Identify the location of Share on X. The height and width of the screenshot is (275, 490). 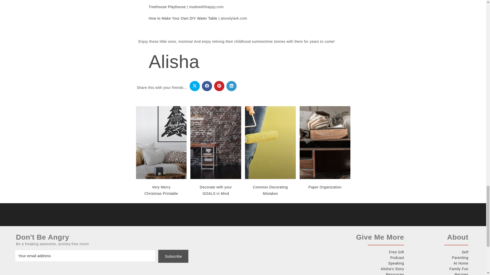
(195, 86).